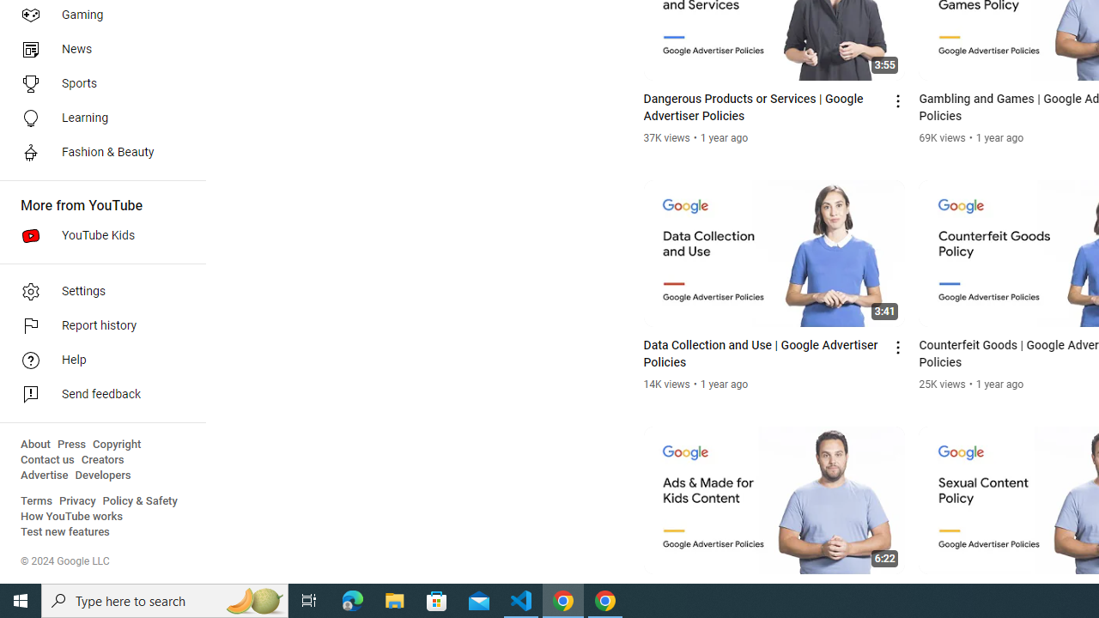 This screenshot has height=618, width=1099. What do you see at coordinates (65, 532) in the screenshot?
I see `Test new features` at bounding box center [65, 532].